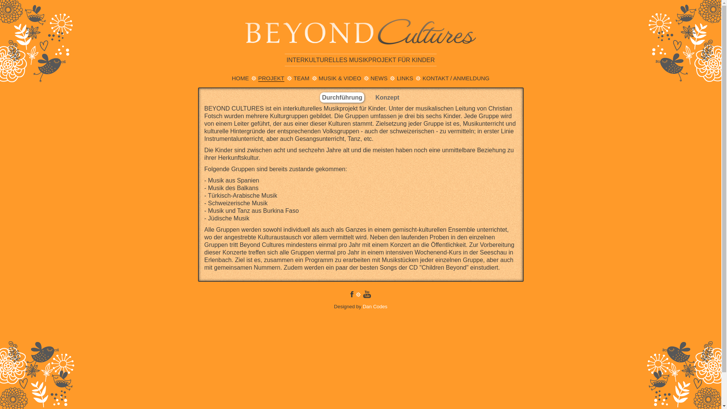 The height and width of the screenshot is (409, 727). What do you see at coordinates (388, 98) in the screenshot?
I see `Konzept` at bounding box center [388, 98].